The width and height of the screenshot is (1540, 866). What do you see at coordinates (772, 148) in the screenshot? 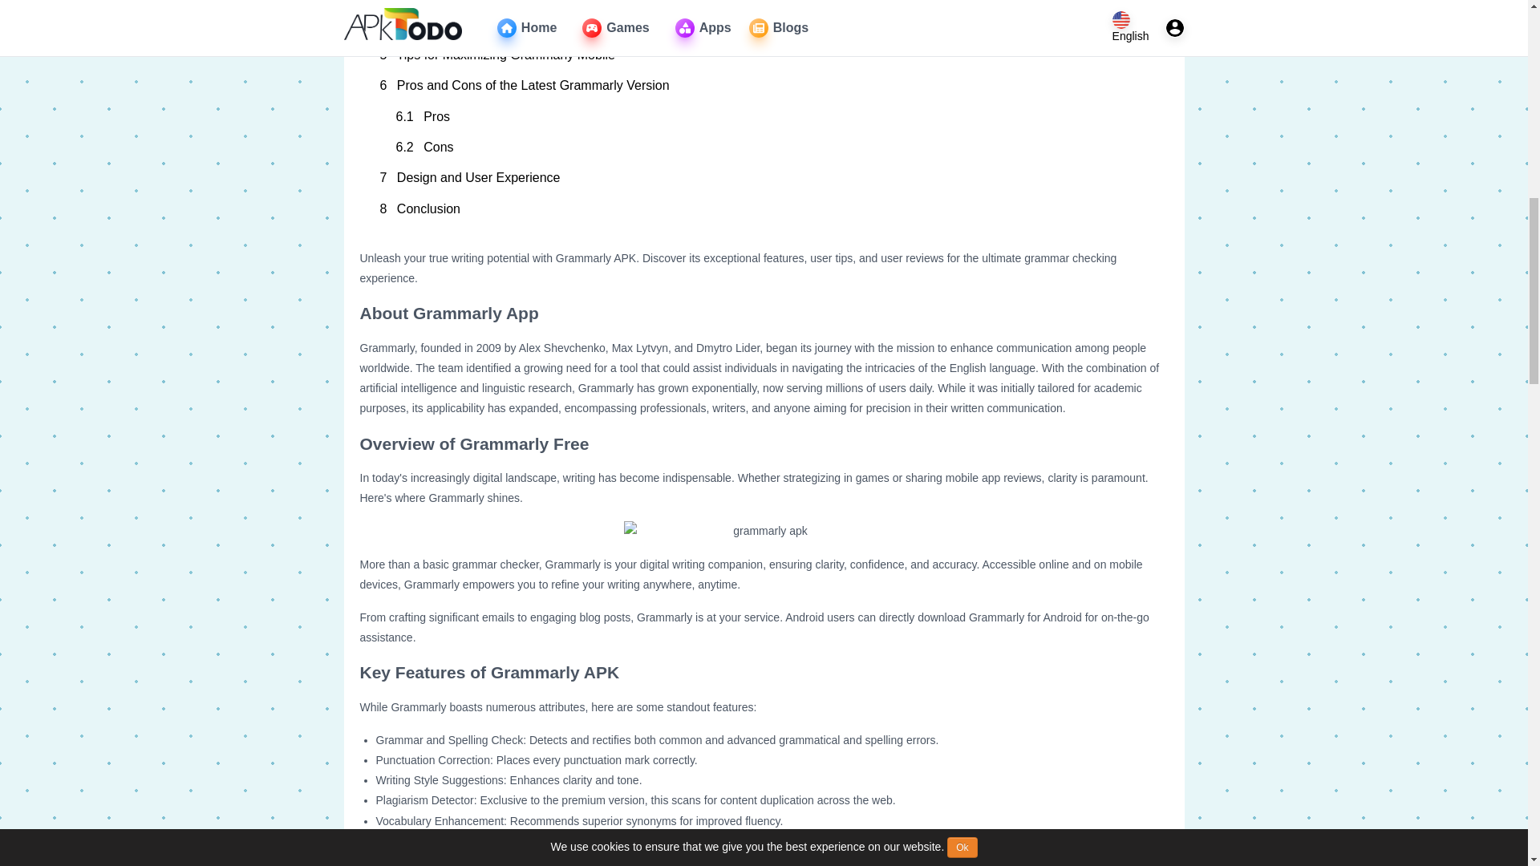
I see `6.2 Cons` at bounding box center [772, 148].